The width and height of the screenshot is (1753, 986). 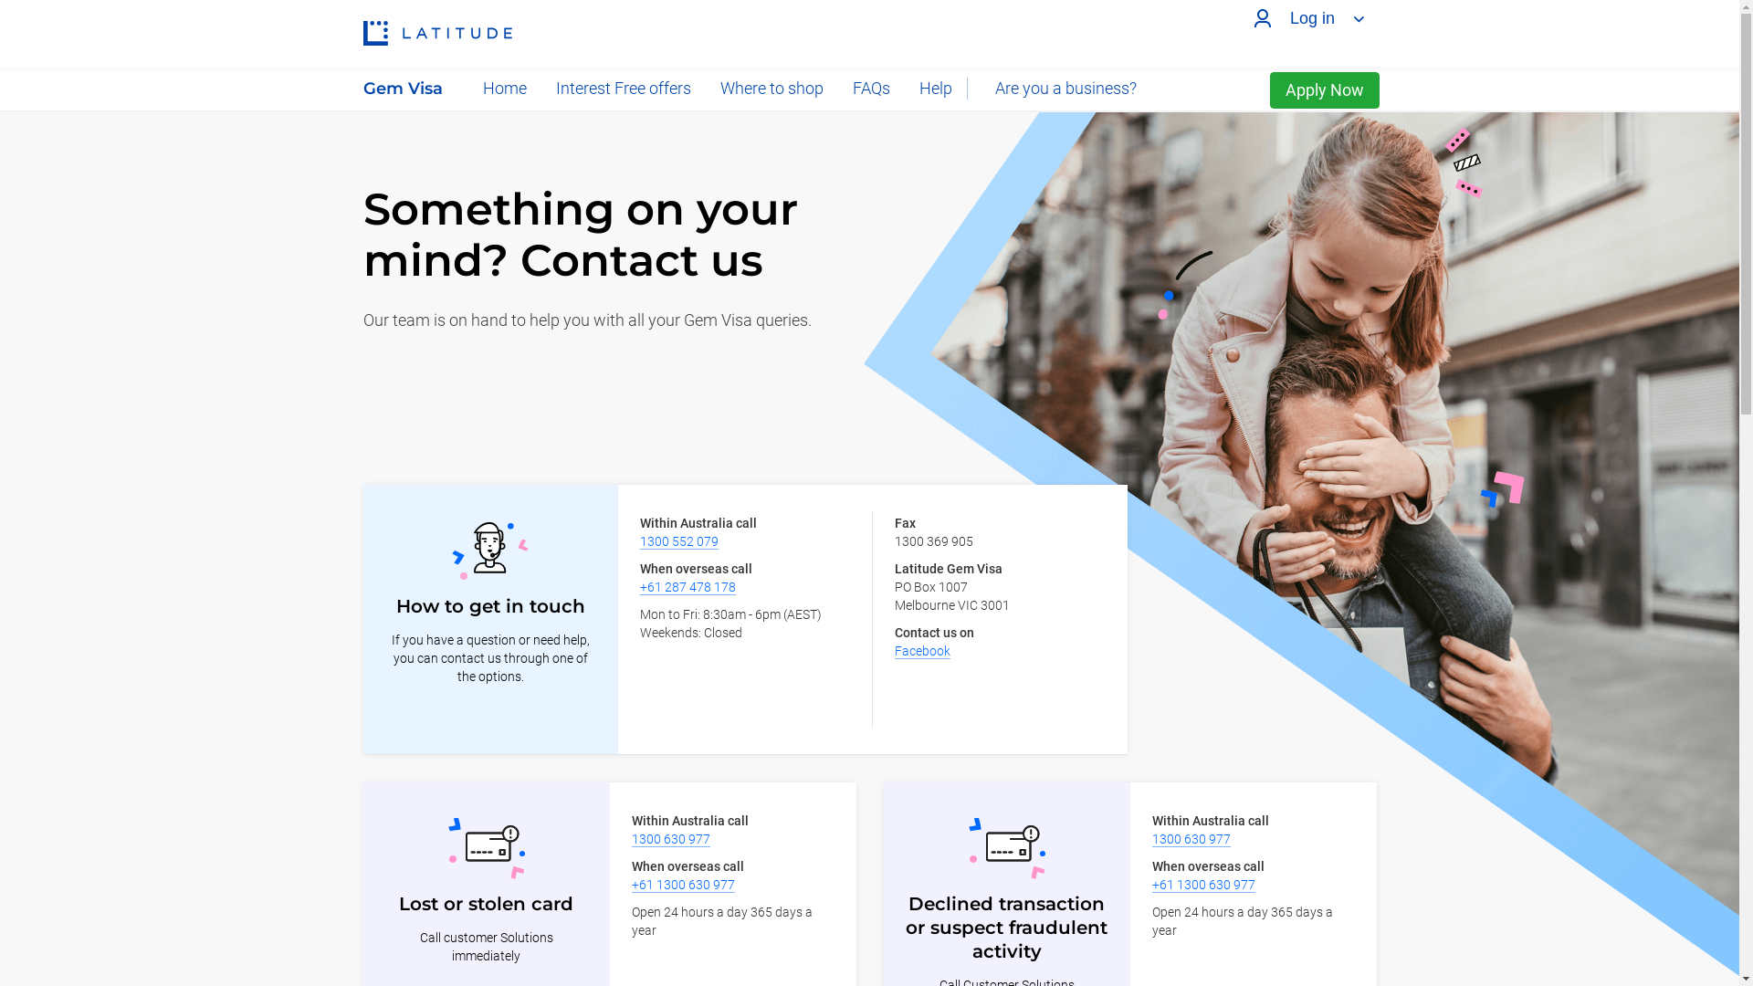 I want to click on Apply Now, so click(x=1324, y=90).